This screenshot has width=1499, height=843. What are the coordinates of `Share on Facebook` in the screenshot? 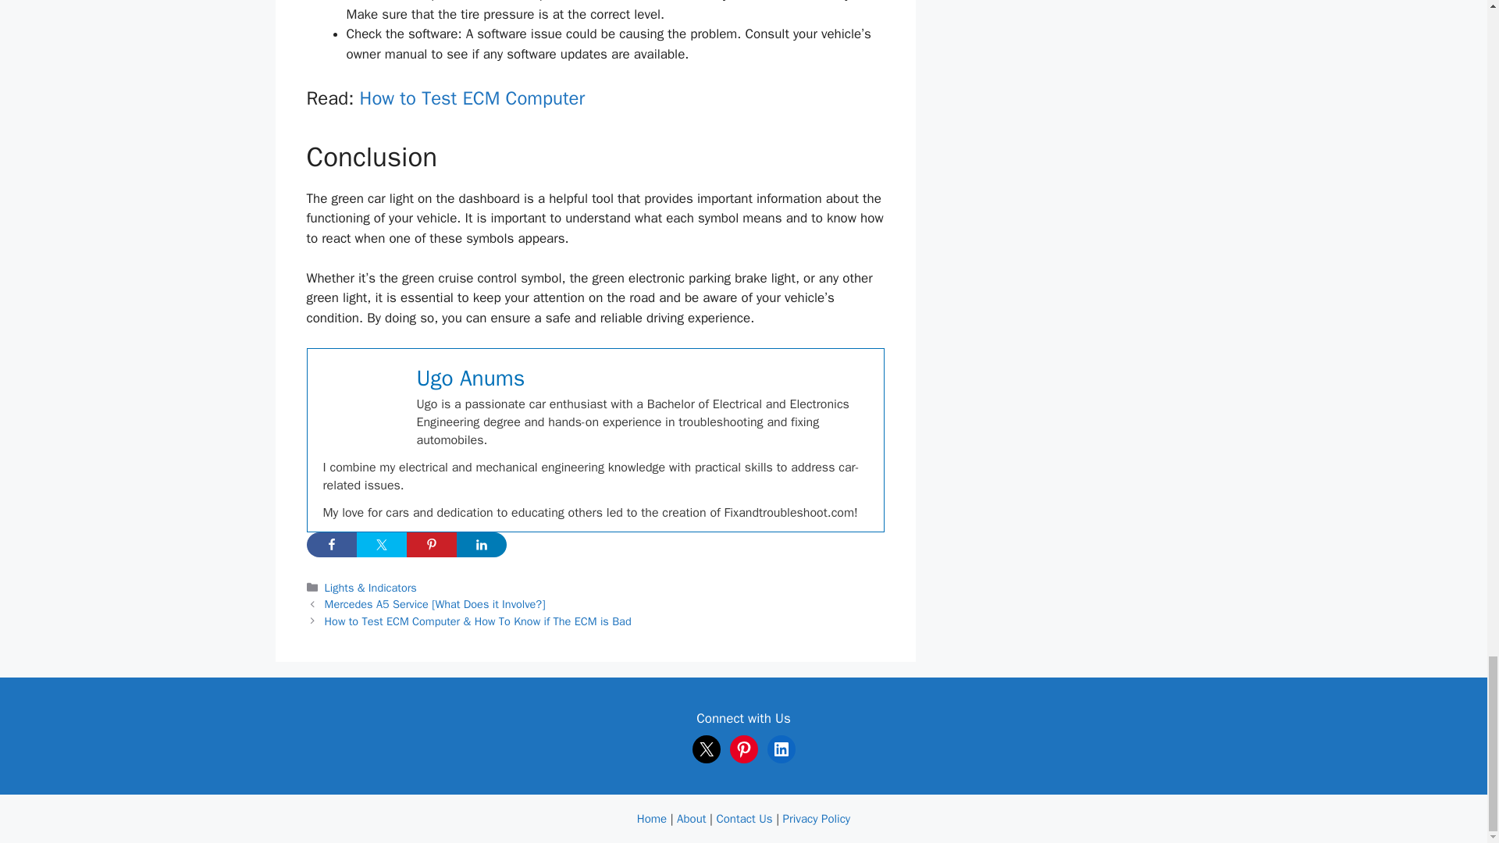 It's located at (331, 544).